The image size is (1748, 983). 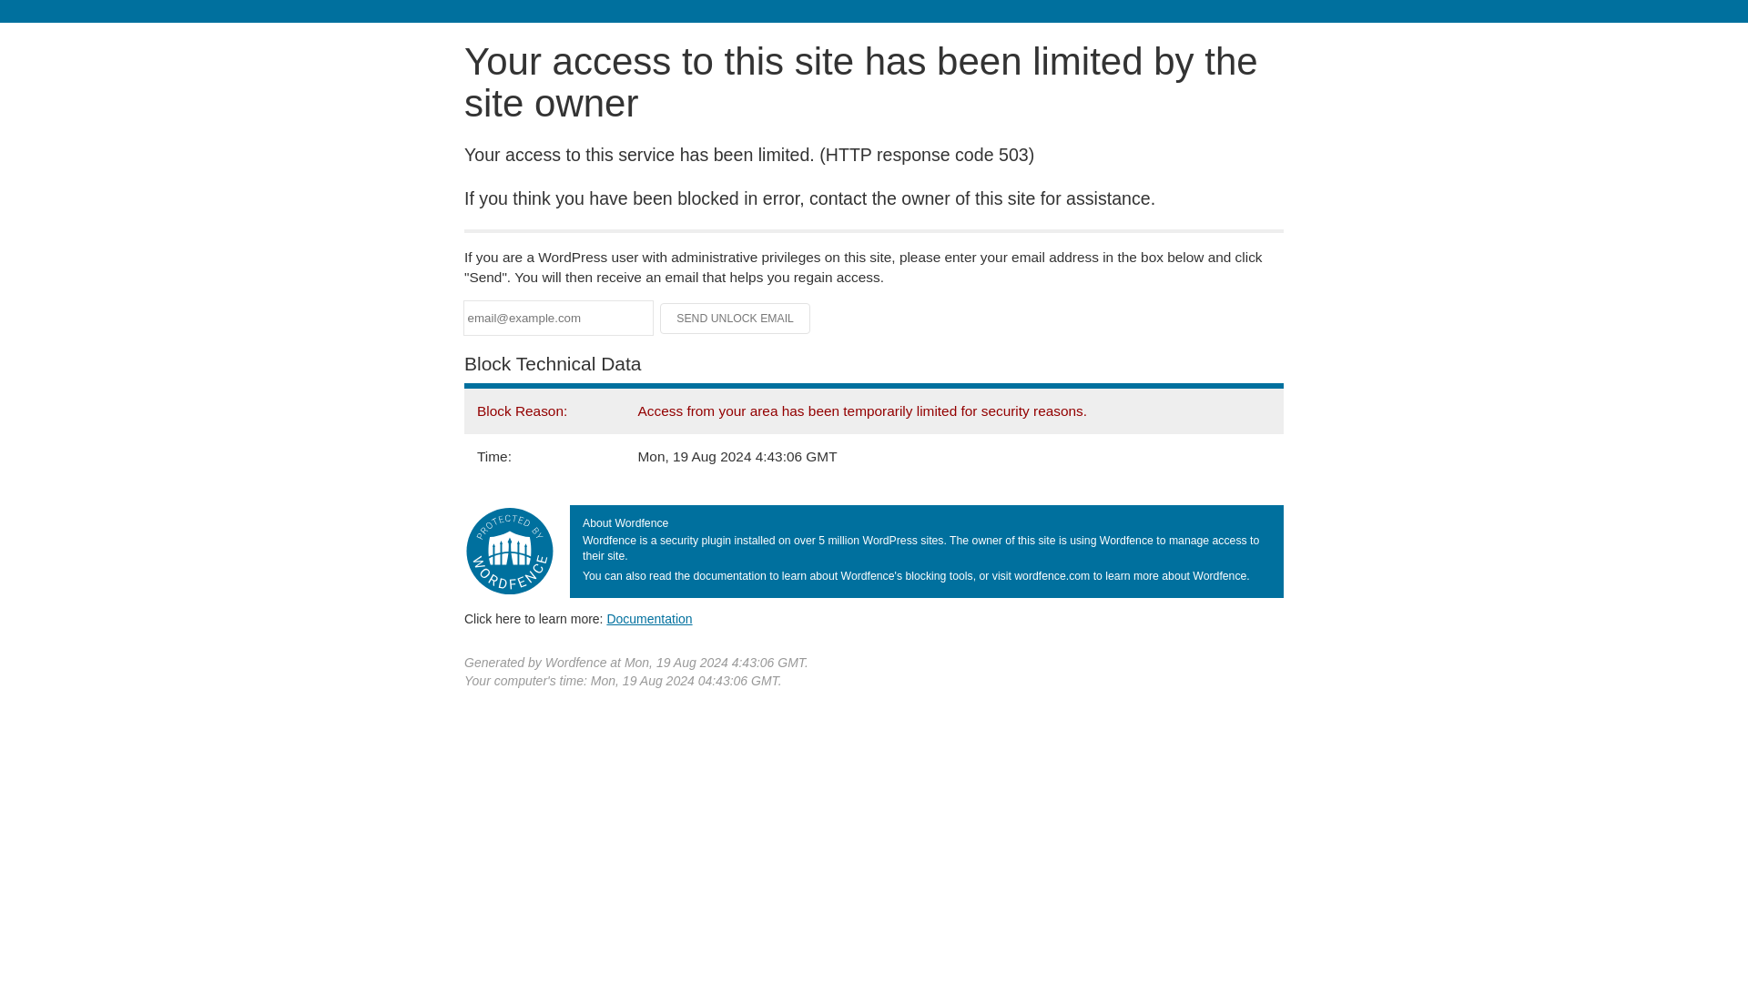 What do you see at coordinates (649, 618) in the screenshot?
I see `Documentation` at bounding box center [649, 618].